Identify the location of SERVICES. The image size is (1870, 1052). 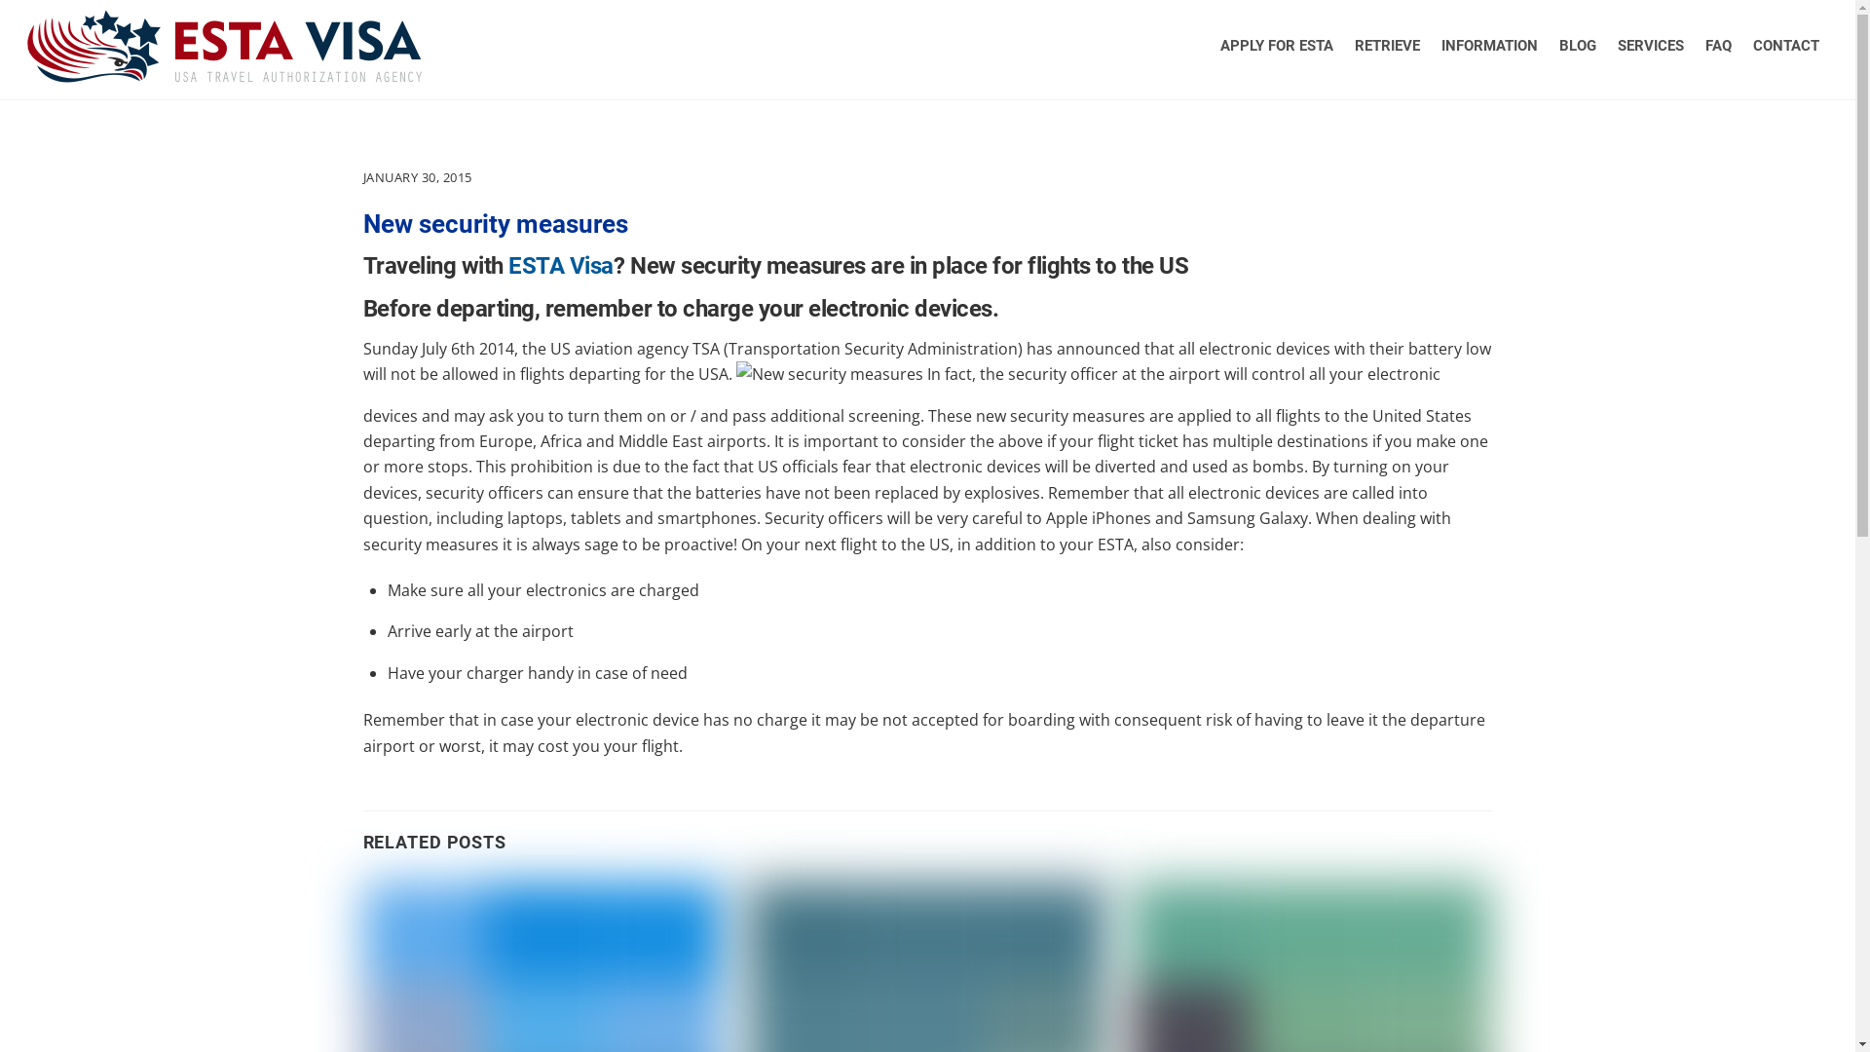
(1651, 46).